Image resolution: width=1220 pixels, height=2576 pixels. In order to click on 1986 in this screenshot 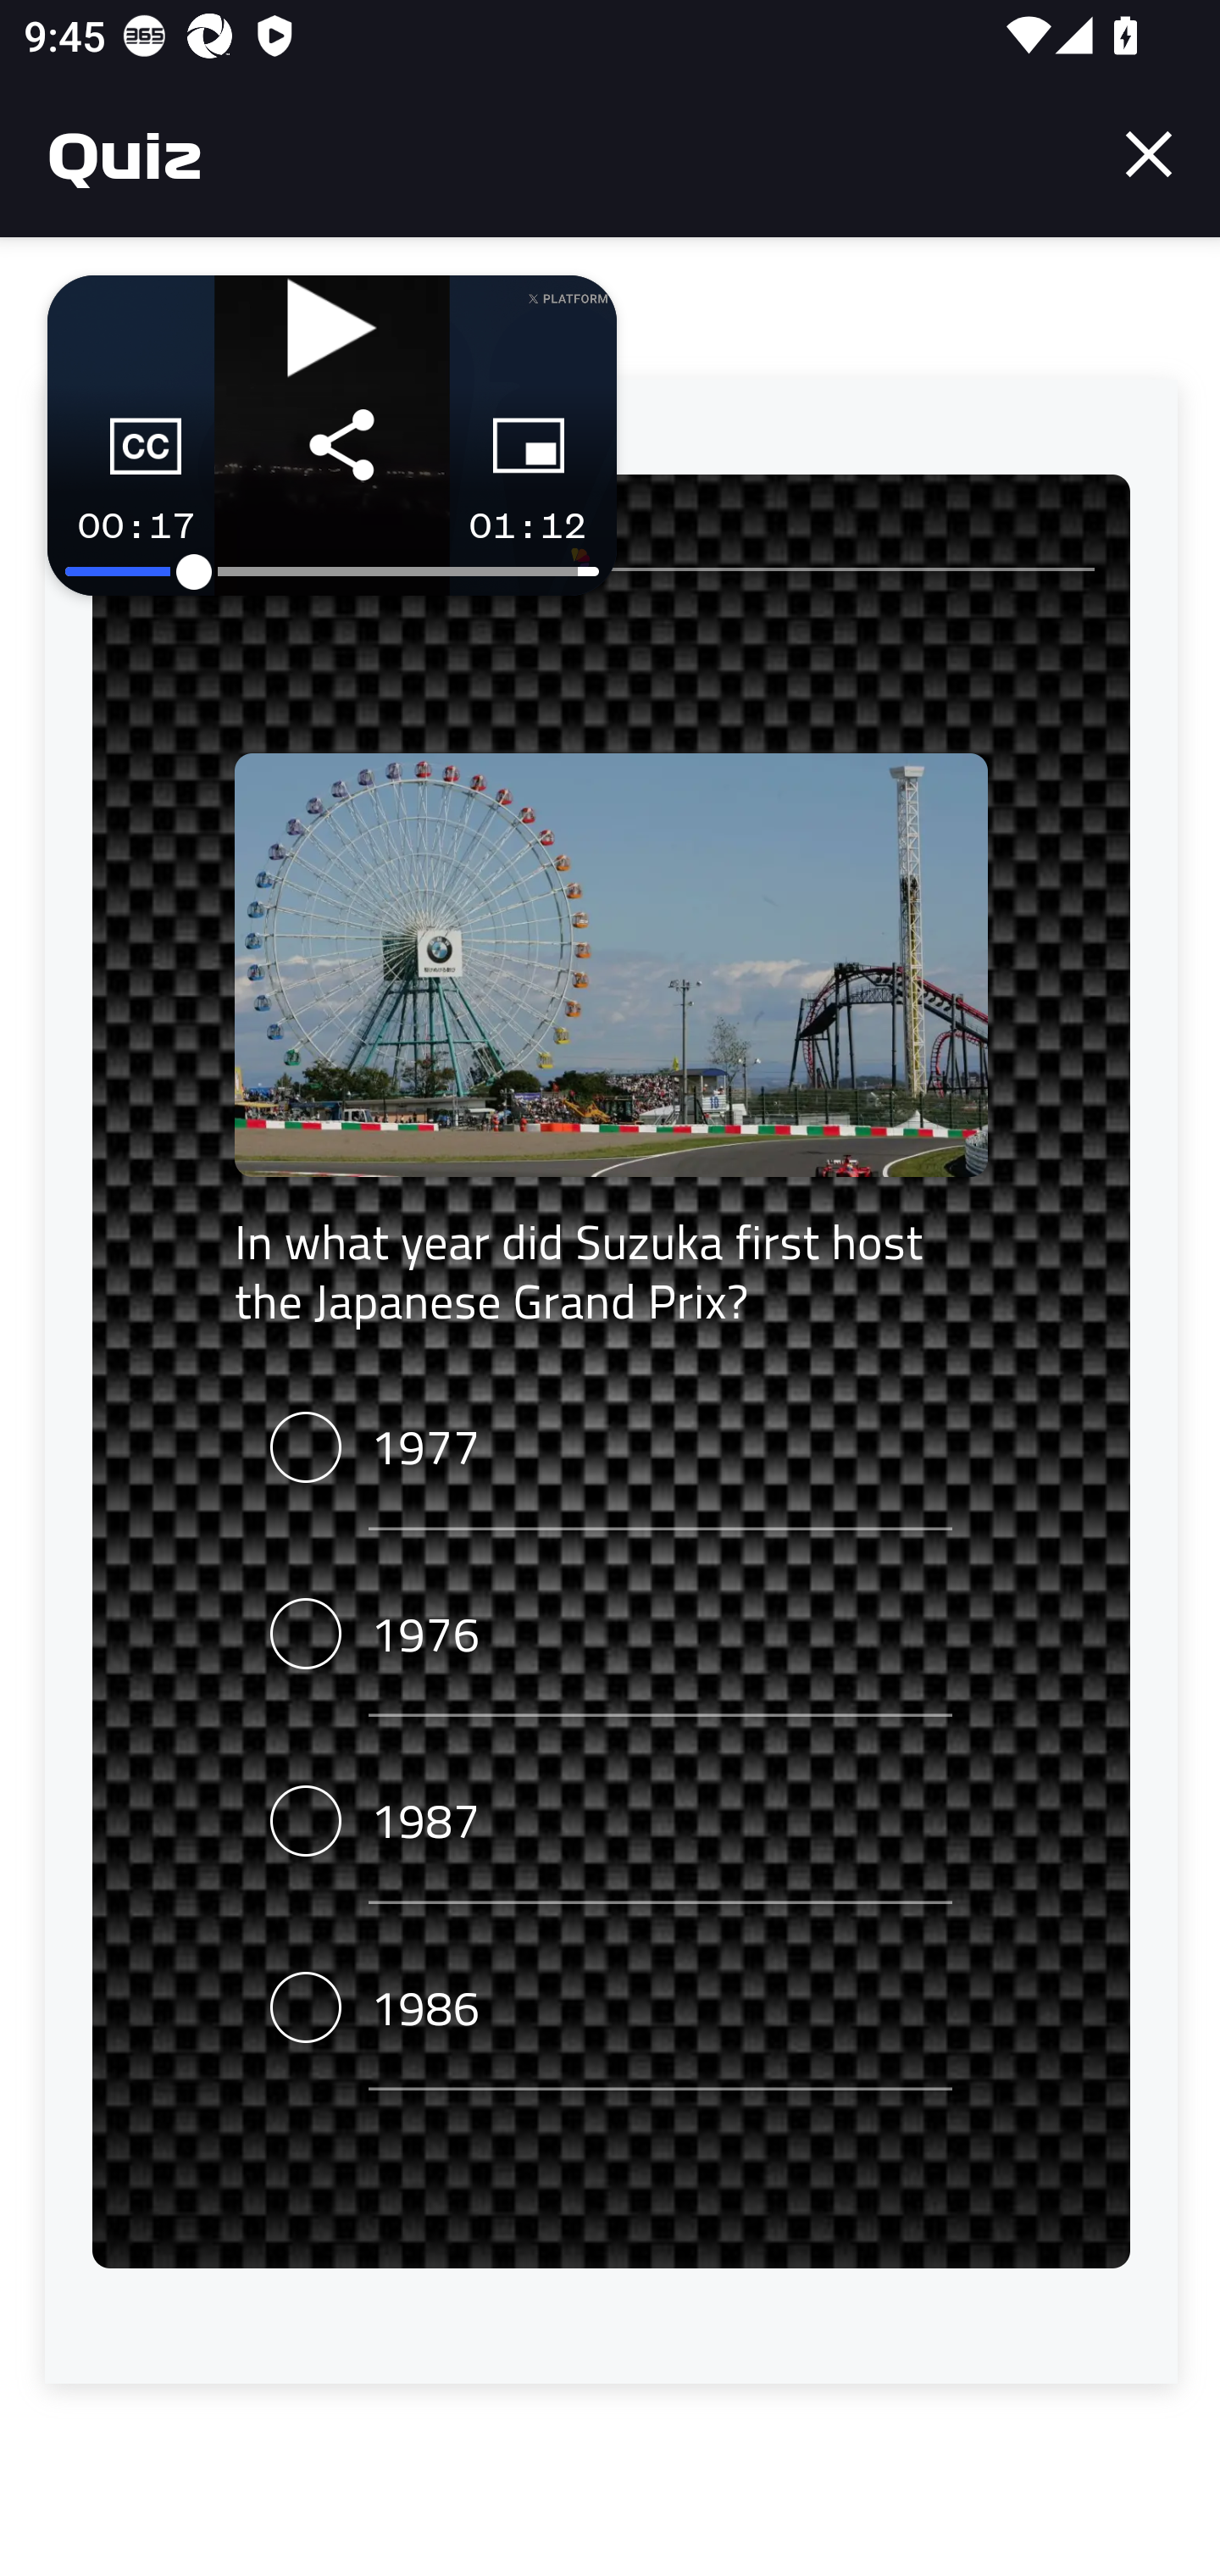, I will do `click(611, 2008)`.